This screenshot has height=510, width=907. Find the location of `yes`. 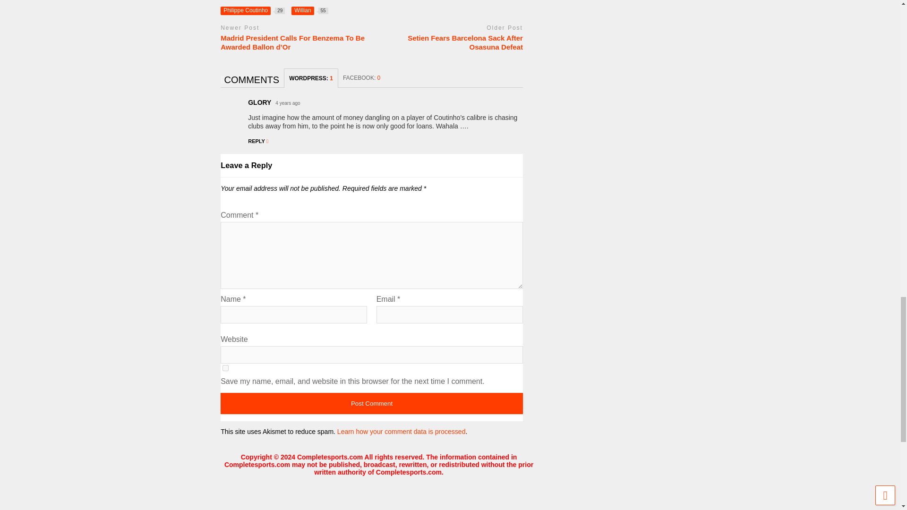

yes is located at coordinates (225, 368).